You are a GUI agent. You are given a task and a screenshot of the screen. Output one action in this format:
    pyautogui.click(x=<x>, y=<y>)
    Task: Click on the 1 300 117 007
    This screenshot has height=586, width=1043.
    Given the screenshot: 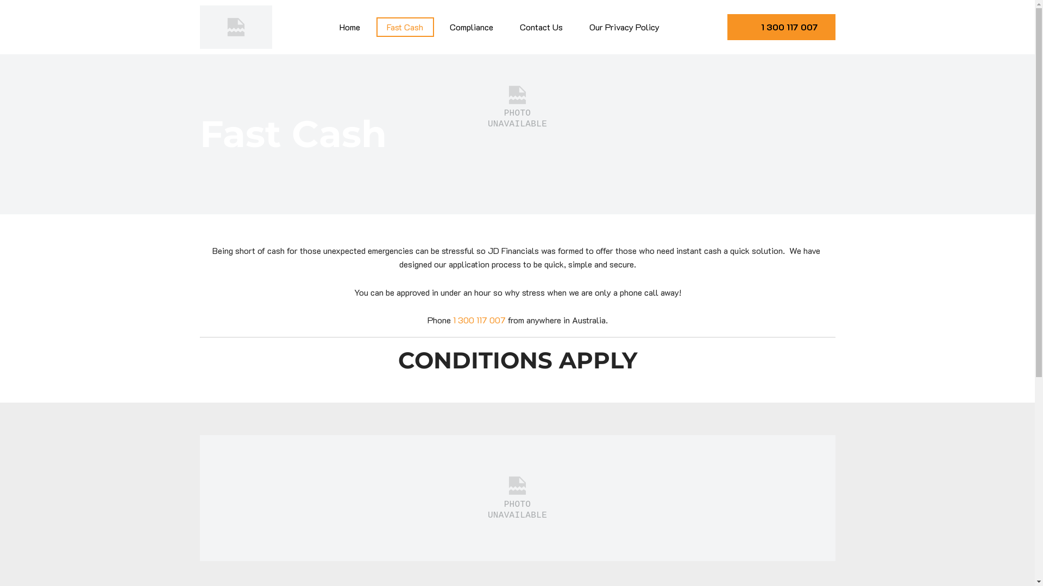 What is the action you would take?
    pyautogui.click(x=479, y=320)
    